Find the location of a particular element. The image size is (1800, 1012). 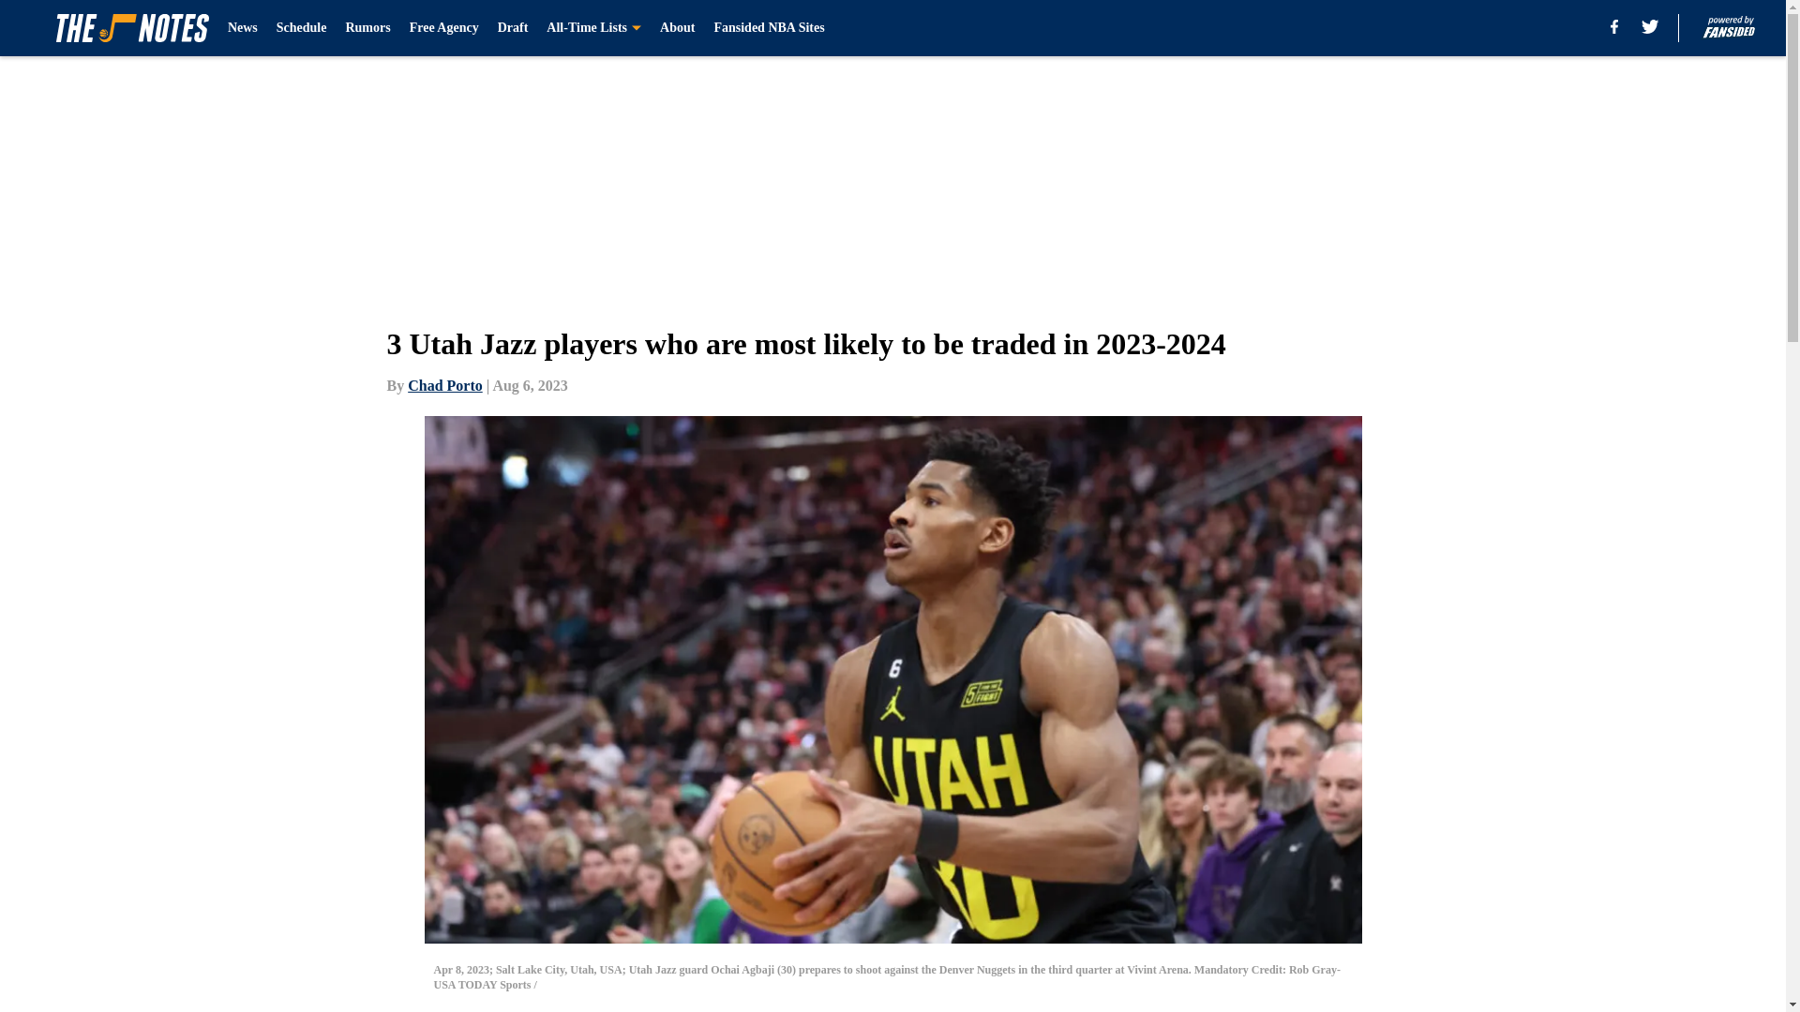

Schedule is located at coordinates (302, 28).